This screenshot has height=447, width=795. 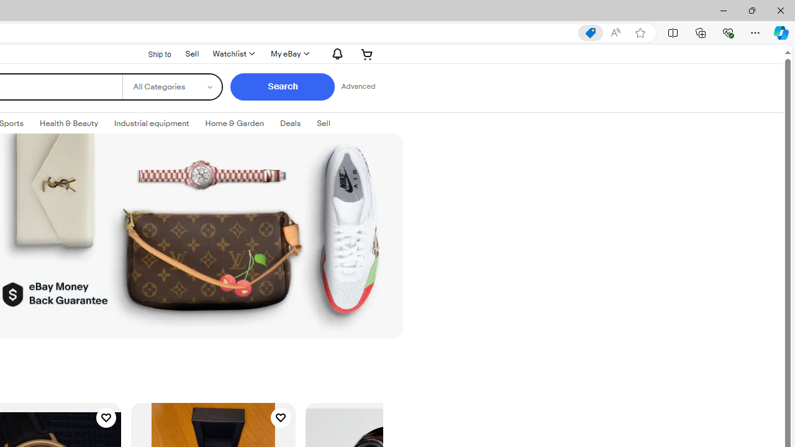 What do you see at coordinates (152, 54) in the screenshot?
I see `Ship to` at bounding box center [152, 54].